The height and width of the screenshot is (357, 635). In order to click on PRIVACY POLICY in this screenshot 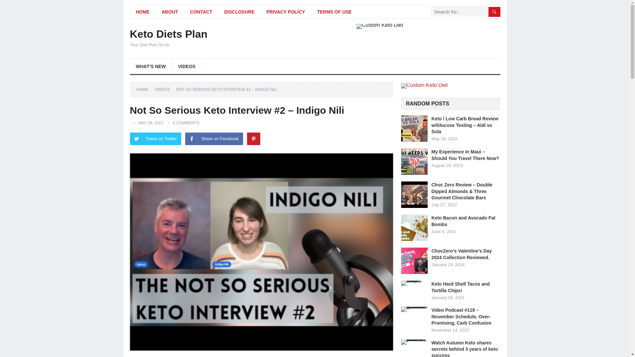, I will do `click(286, 12)`.